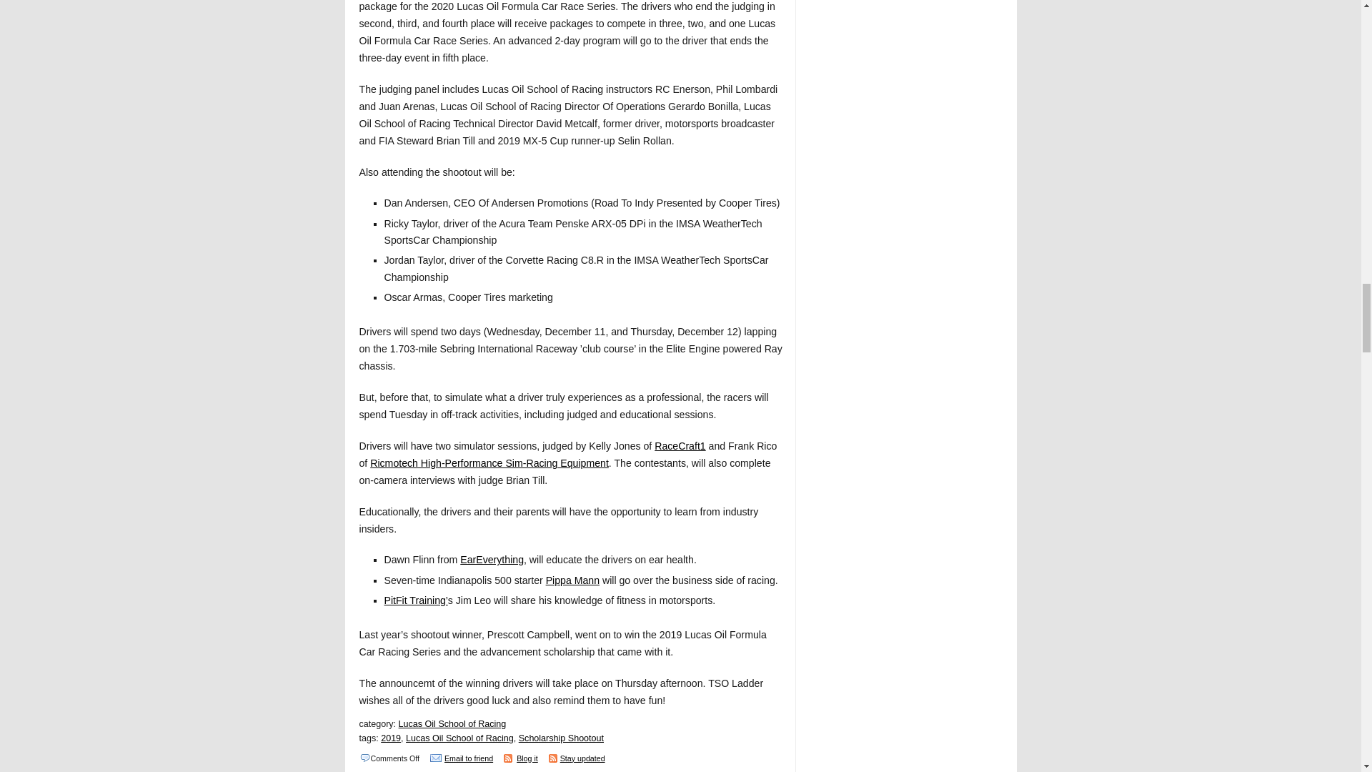  What do you see at coordinates (459, 738) in the screenshot?
I see `Lucas Oil School of Racing` at bounding box center [459, 738].